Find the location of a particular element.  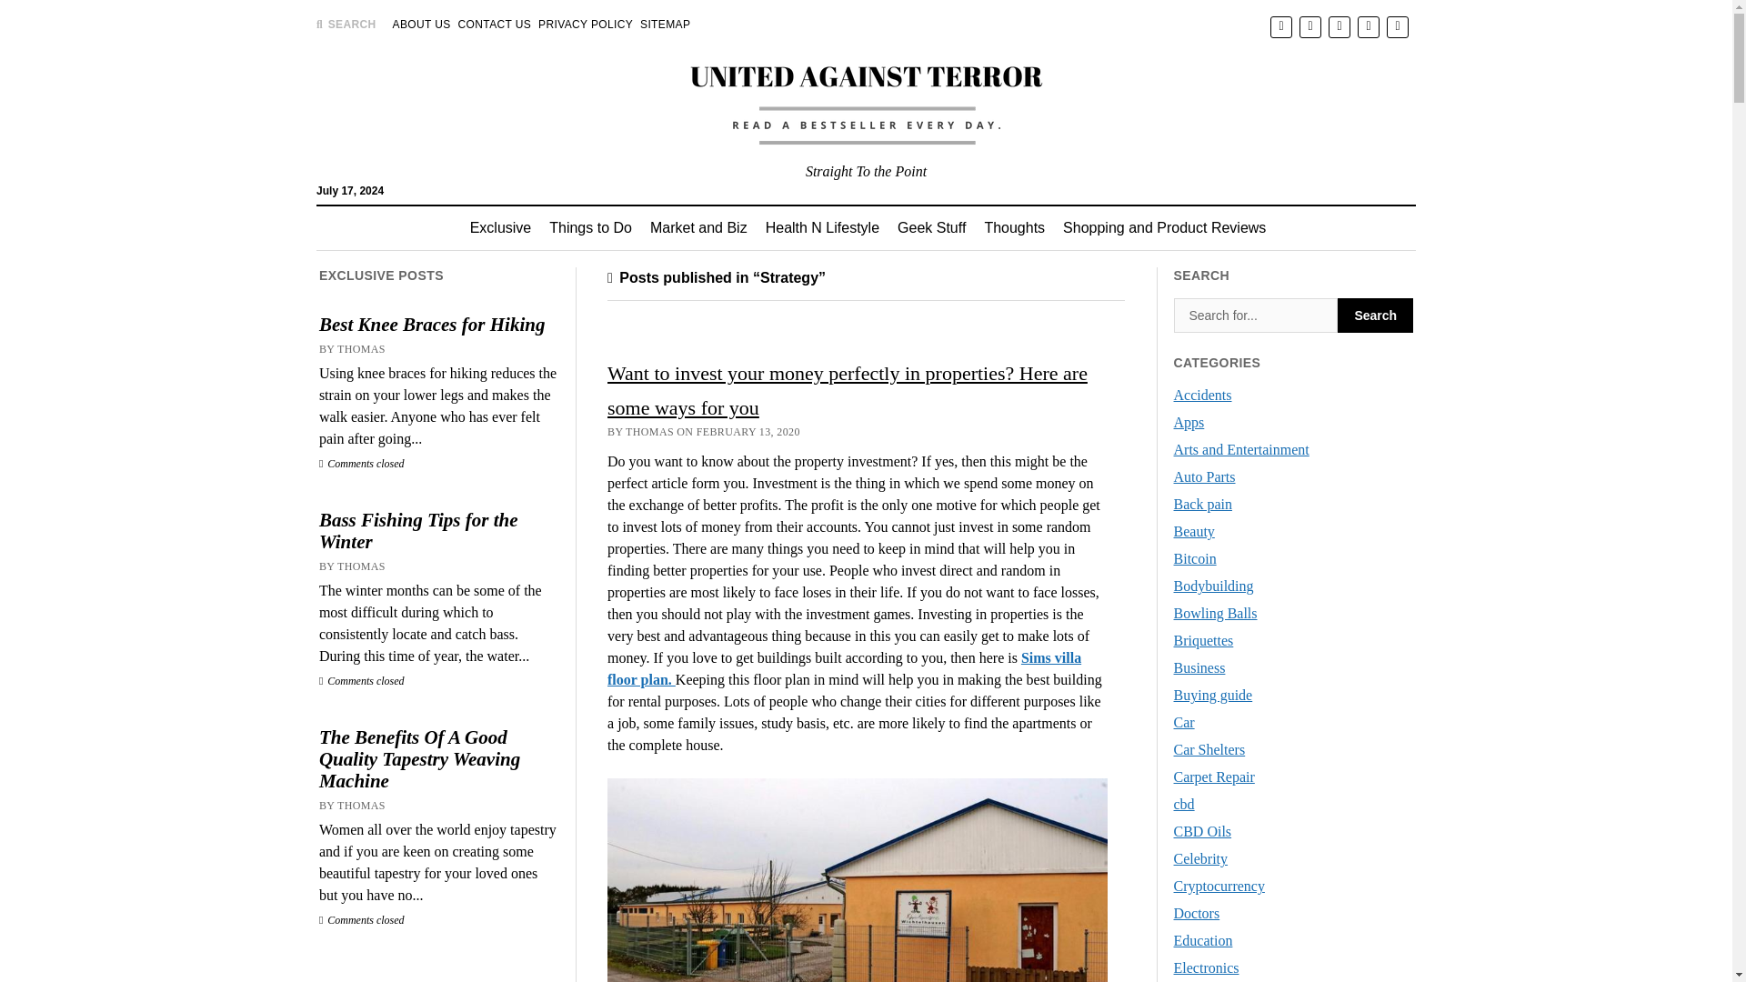

CONTACT US is located at coordinates (495, 24).